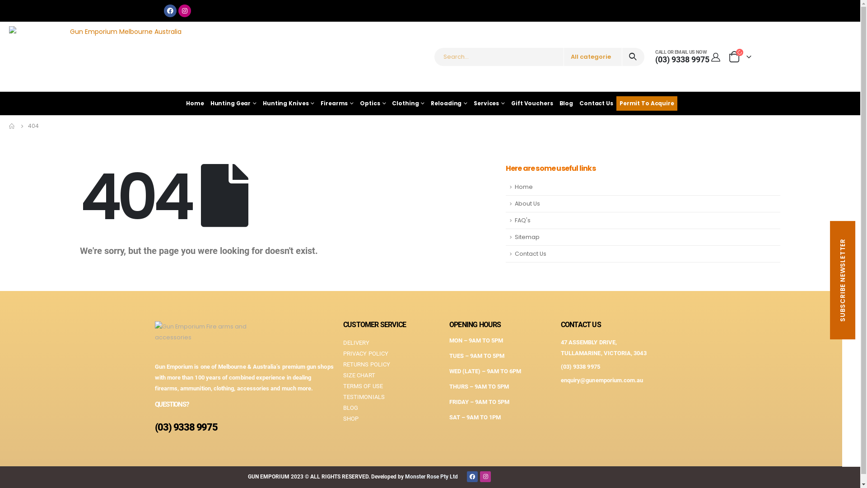 The height and width of the screenshot is (488, 867). What do you see at coordinates (643, 204) in the screenshot?
I see `About Us` at bounding box center [643, 204].